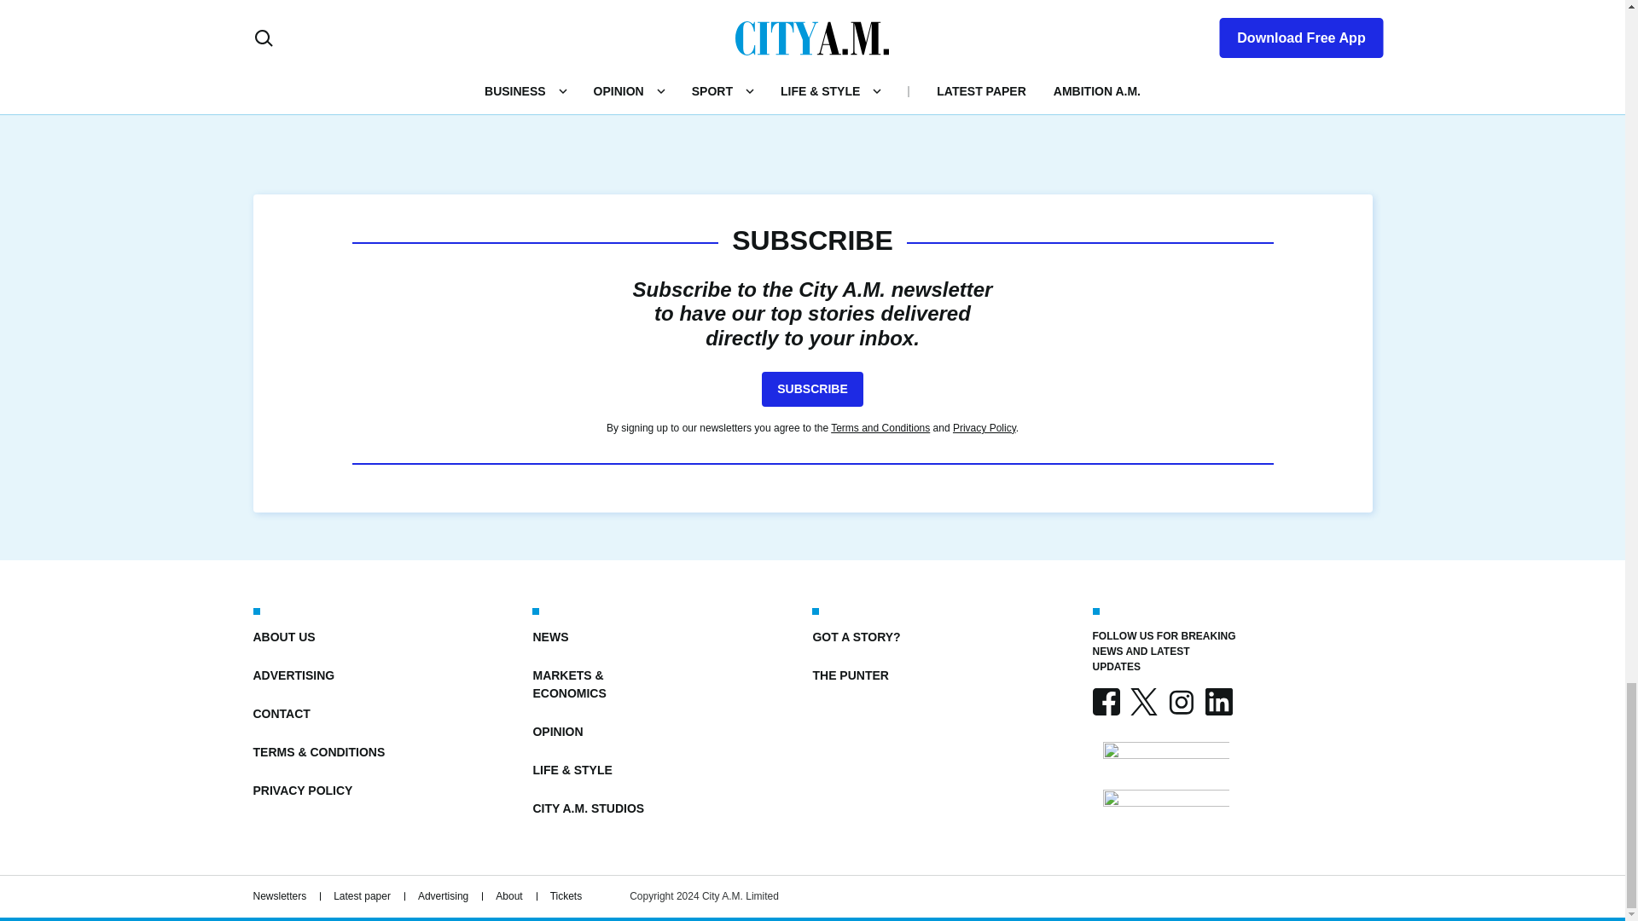 The width and height of the screenshot is (1638, 921). I want to click on FACEBOOK, so click(1106, 701).